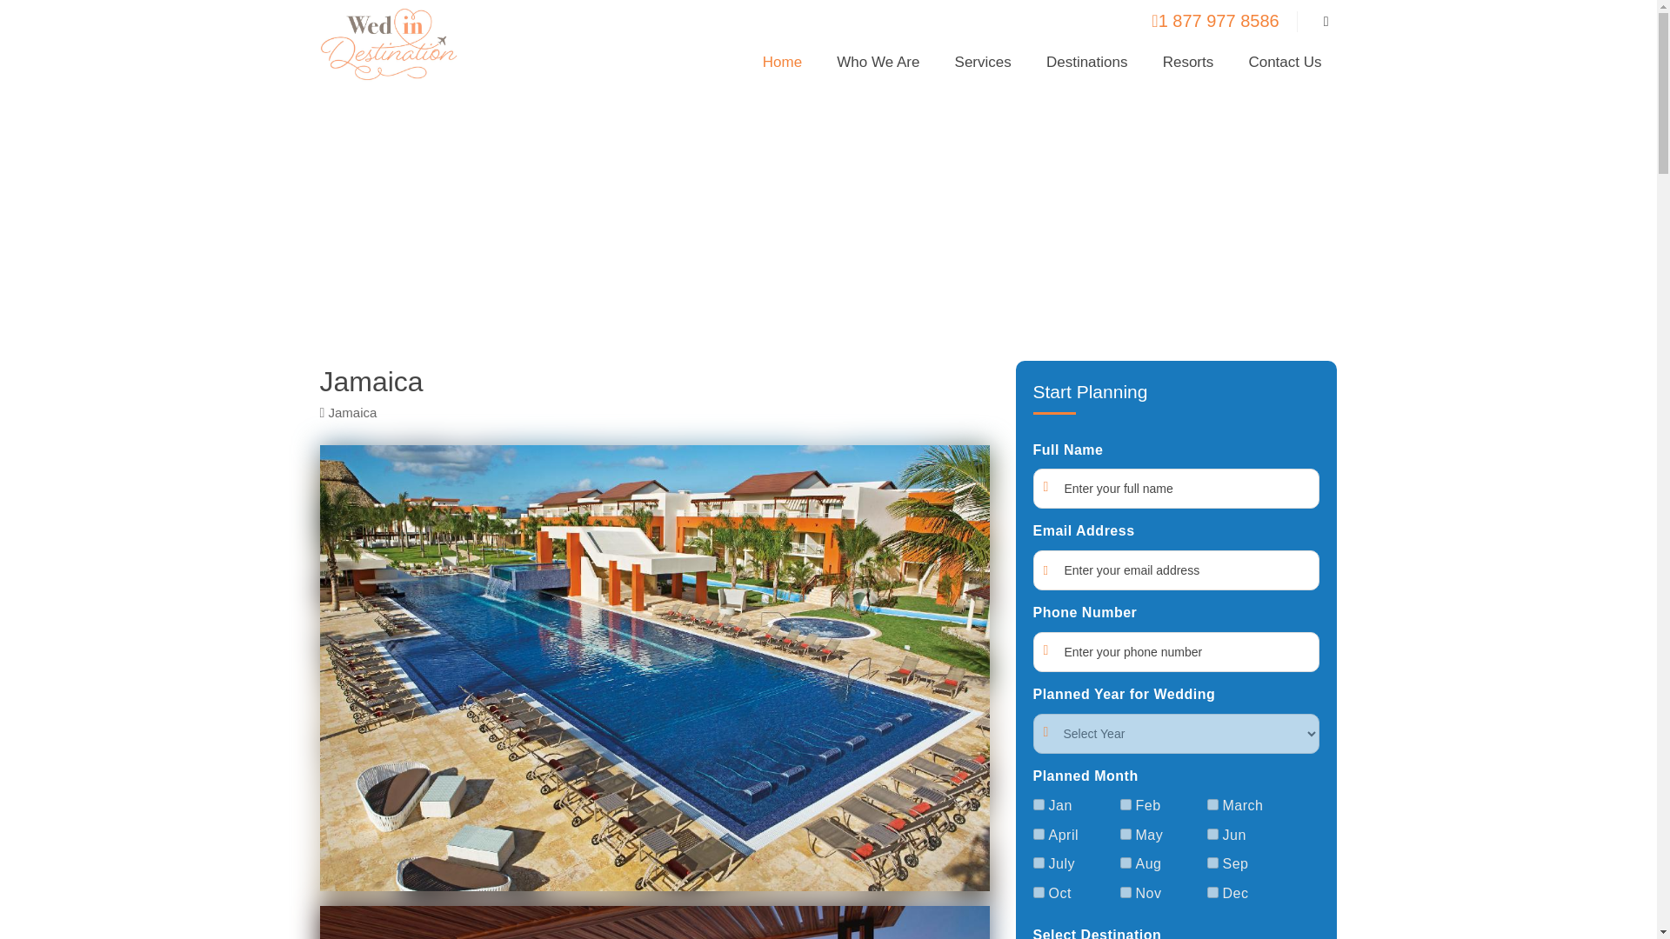 The height and width of the screenshot is (939, 1670). Describe the element at coordinates (1087, 68) in the screenshot. I see `Destinations` at that location.